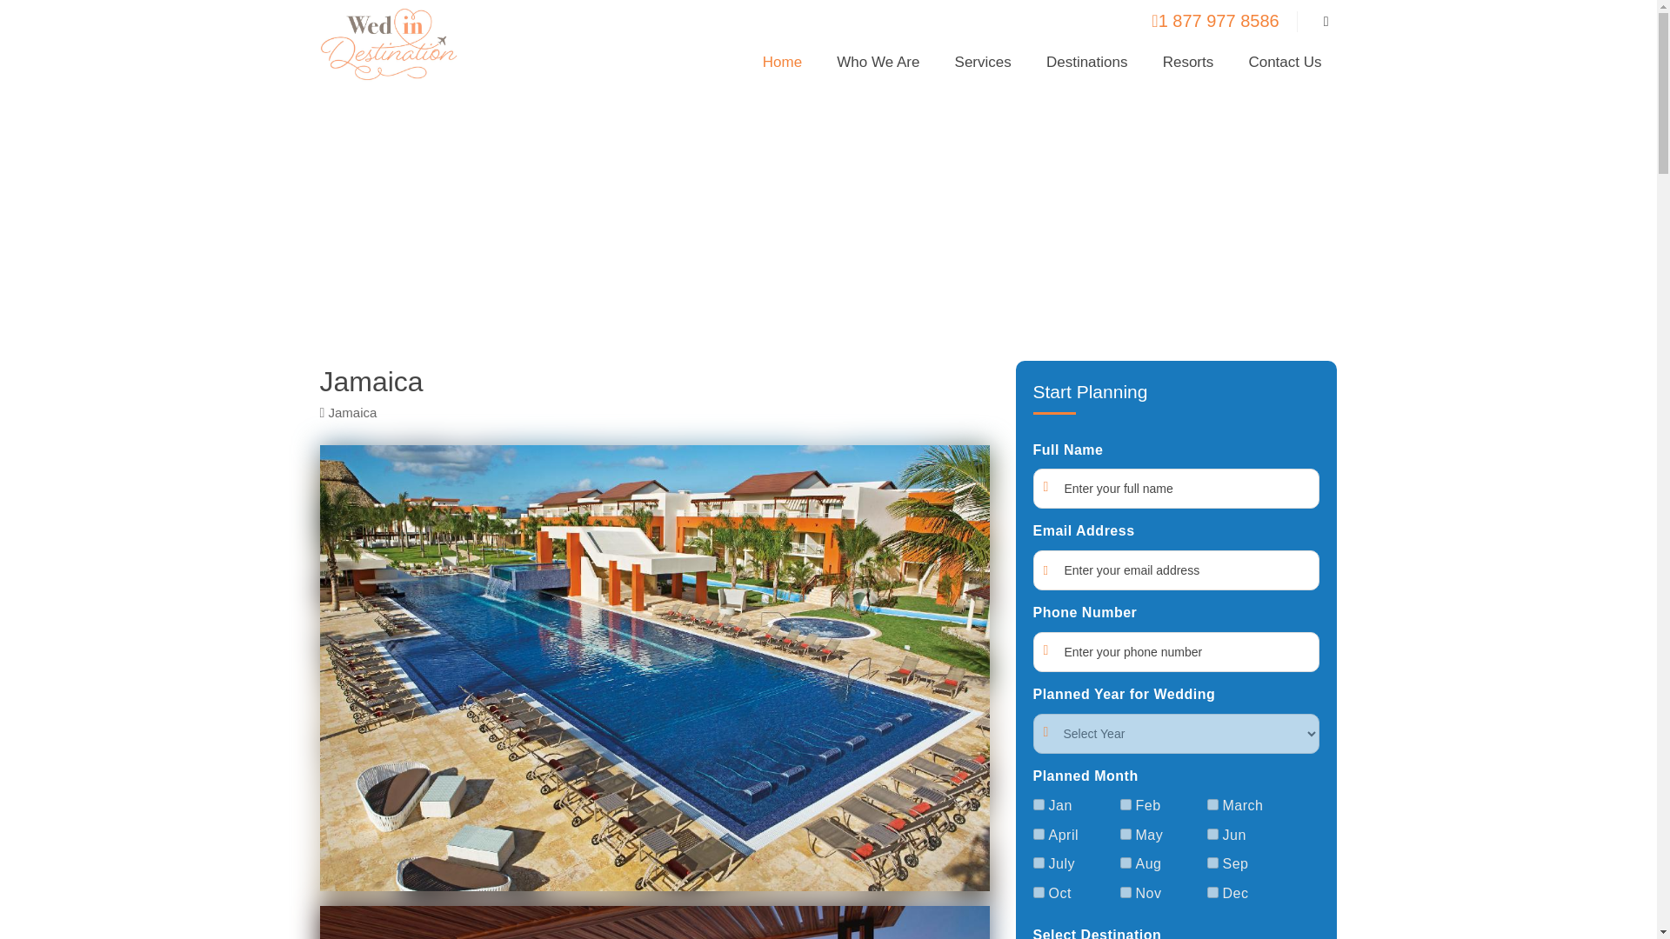 The height and width of the screenshot is (939, 1670). Describe the element at coordinates (1087, 68) in the screenshot. I see `Destinations` at that location.